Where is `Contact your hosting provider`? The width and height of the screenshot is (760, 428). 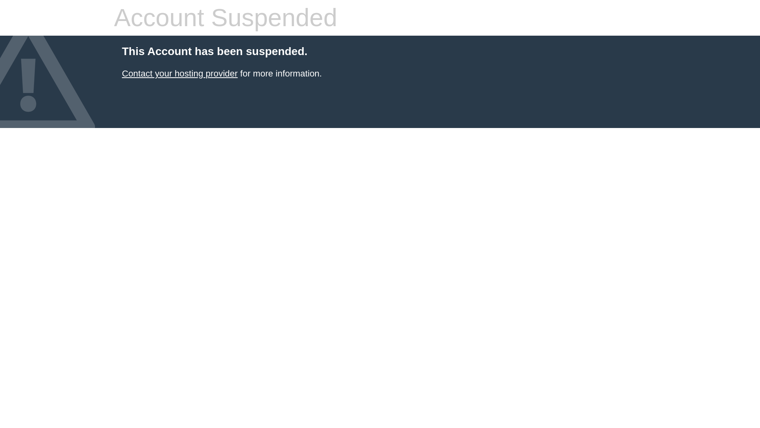 Contact your hosting provider is located at coordinates (179, 73).